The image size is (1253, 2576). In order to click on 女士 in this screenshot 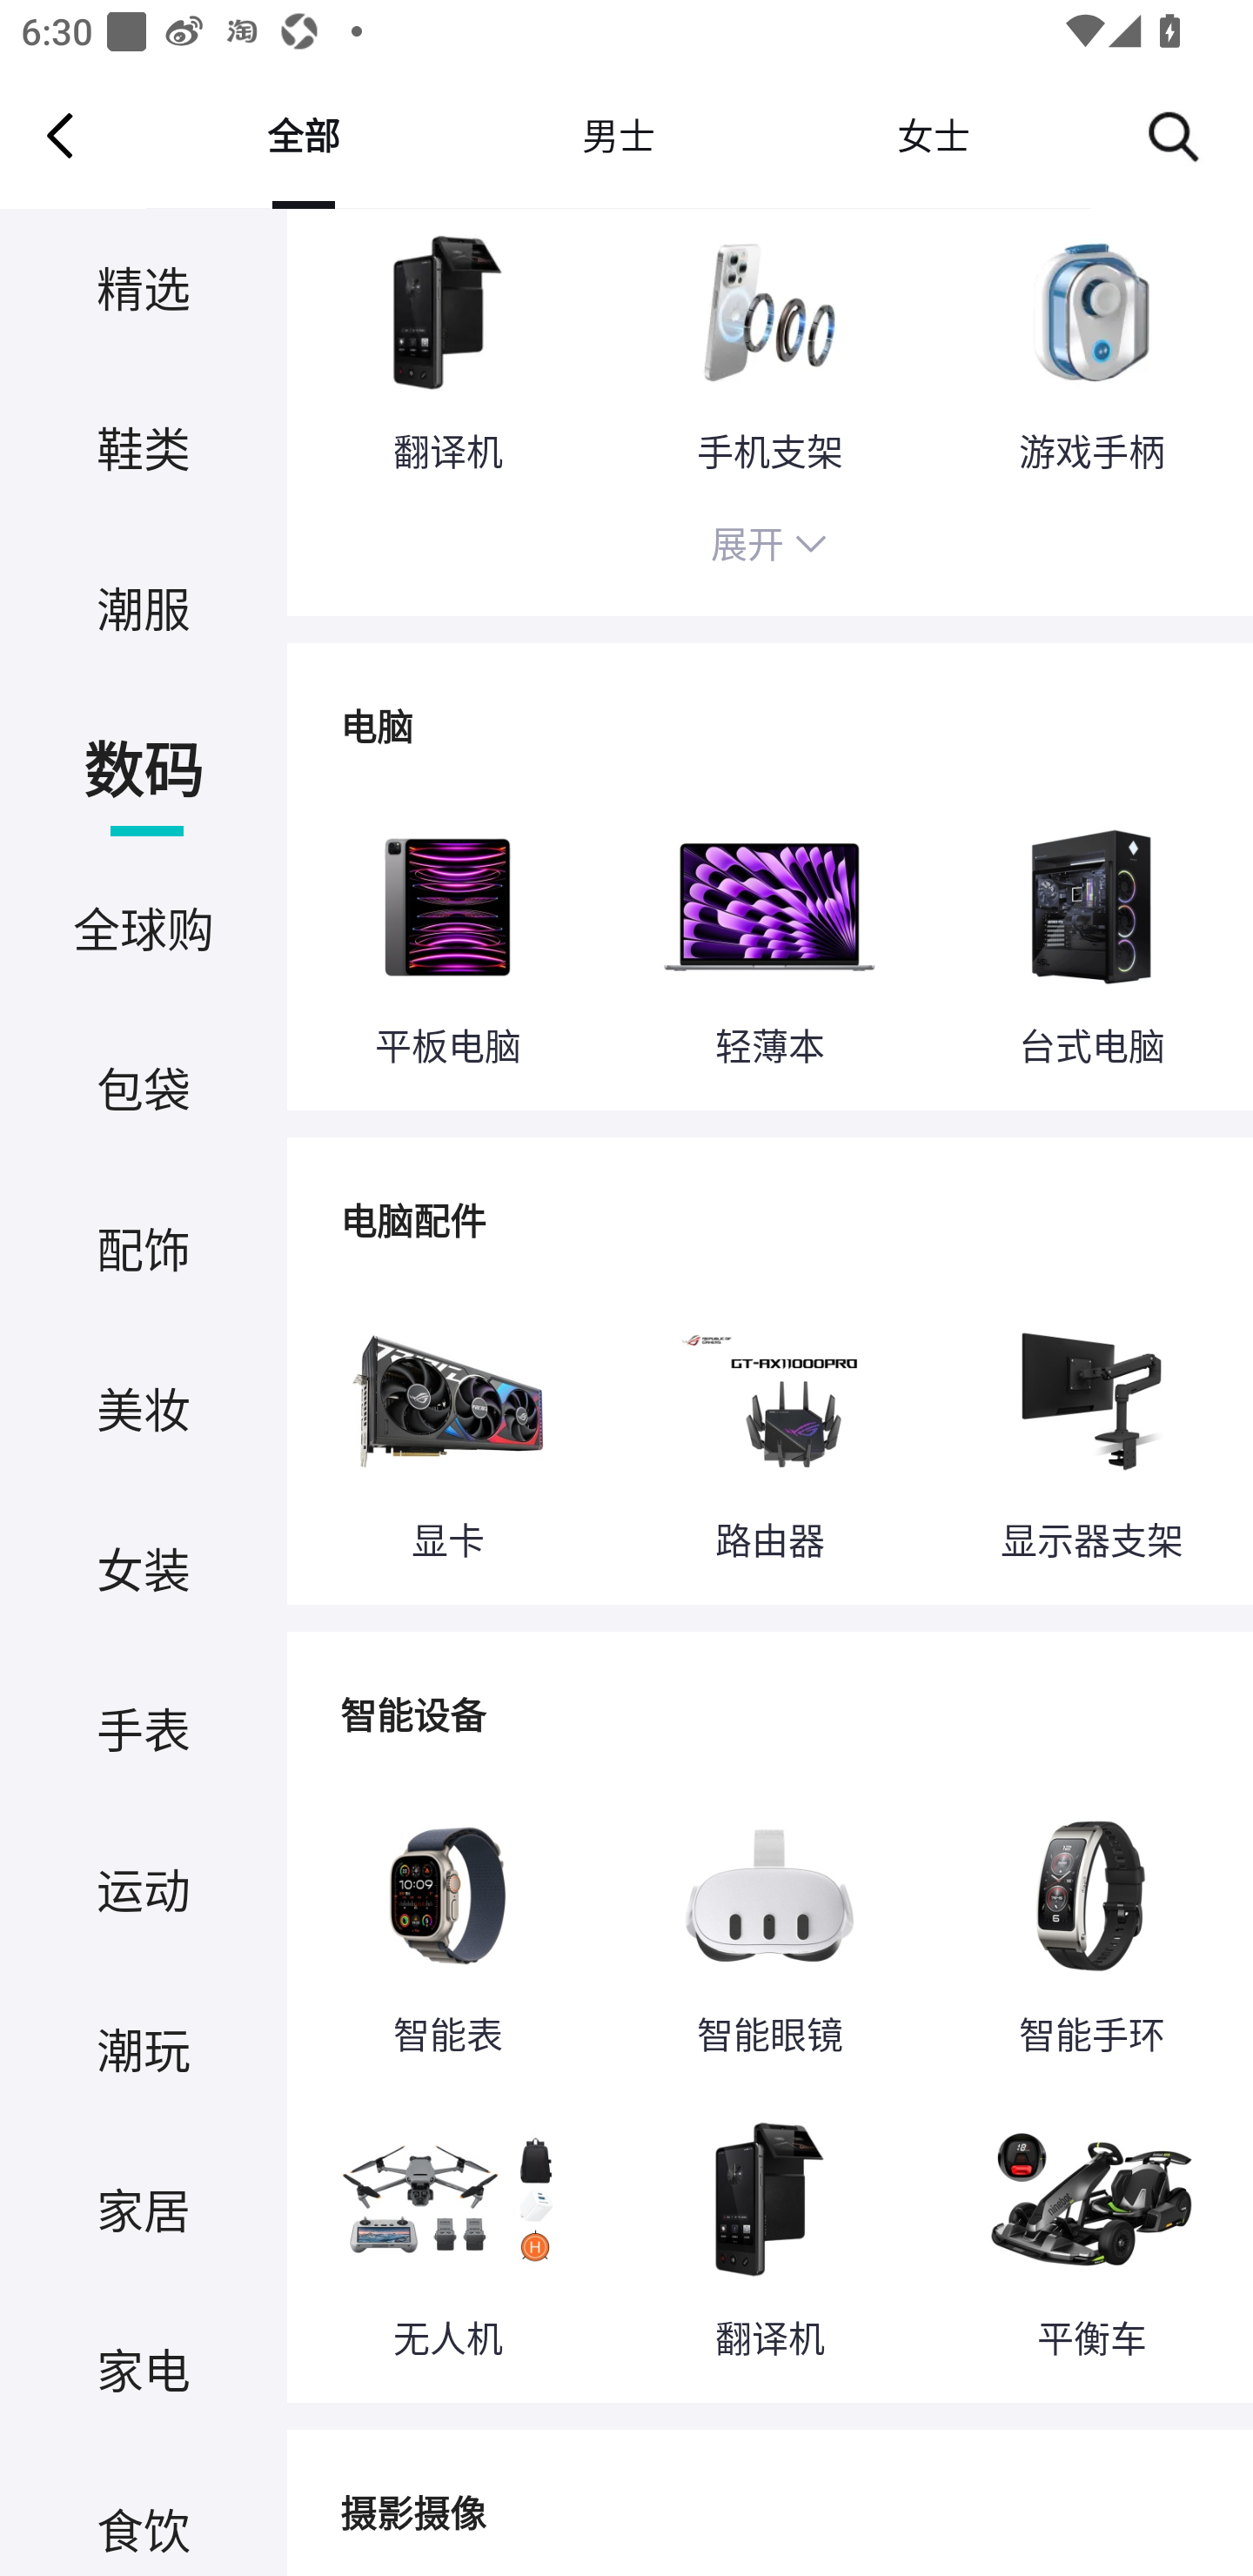, I will do `click(933, 135)`.